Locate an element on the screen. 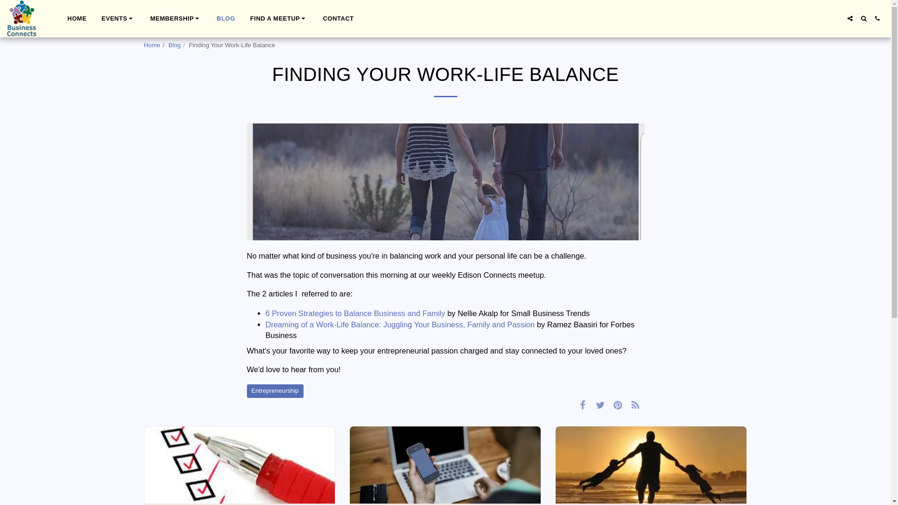 The image size is (898, 505). EVENTS   is located at coordinates (118, 18).